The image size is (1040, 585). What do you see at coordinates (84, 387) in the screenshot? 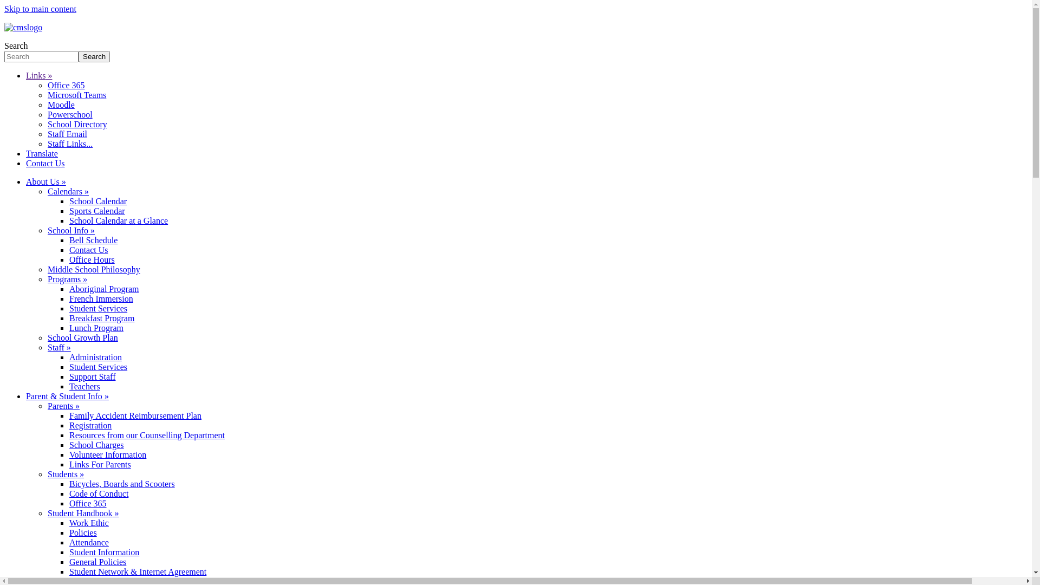
I see `Teachers` at bounding box center [84, 387].